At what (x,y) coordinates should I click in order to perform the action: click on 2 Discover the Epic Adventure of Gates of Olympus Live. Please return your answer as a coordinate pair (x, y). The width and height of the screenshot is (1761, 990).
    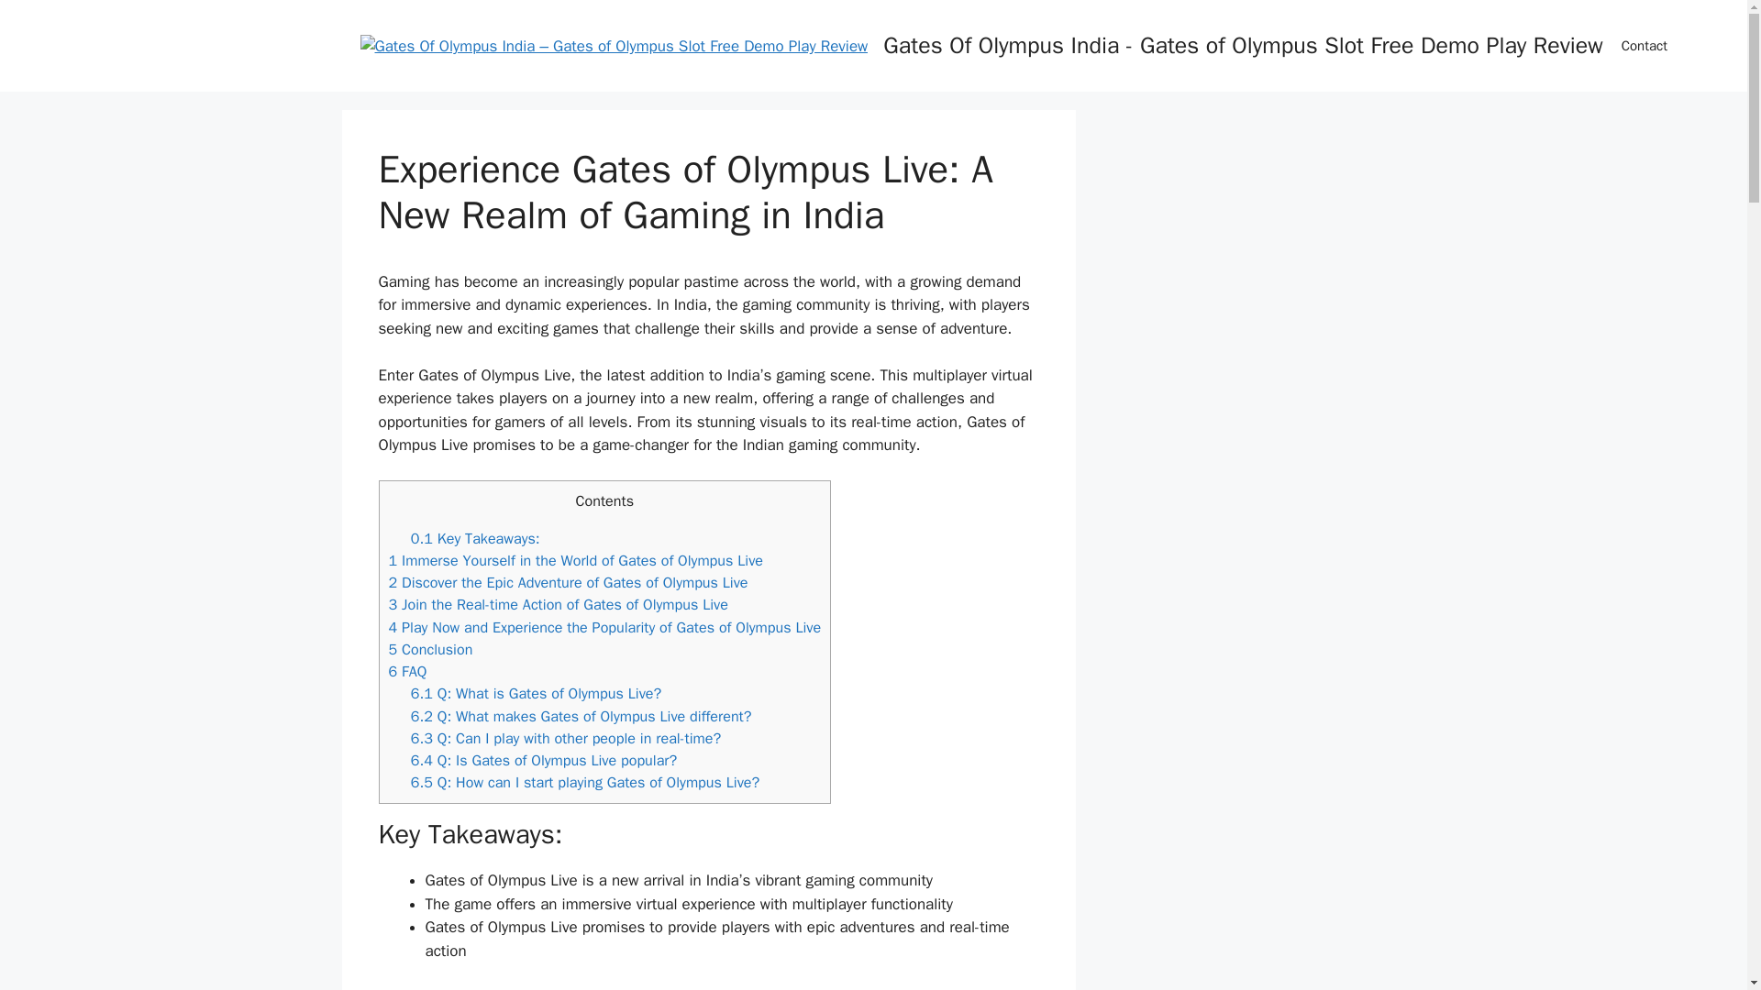
    Looking at the image, I should click on (569, 582).